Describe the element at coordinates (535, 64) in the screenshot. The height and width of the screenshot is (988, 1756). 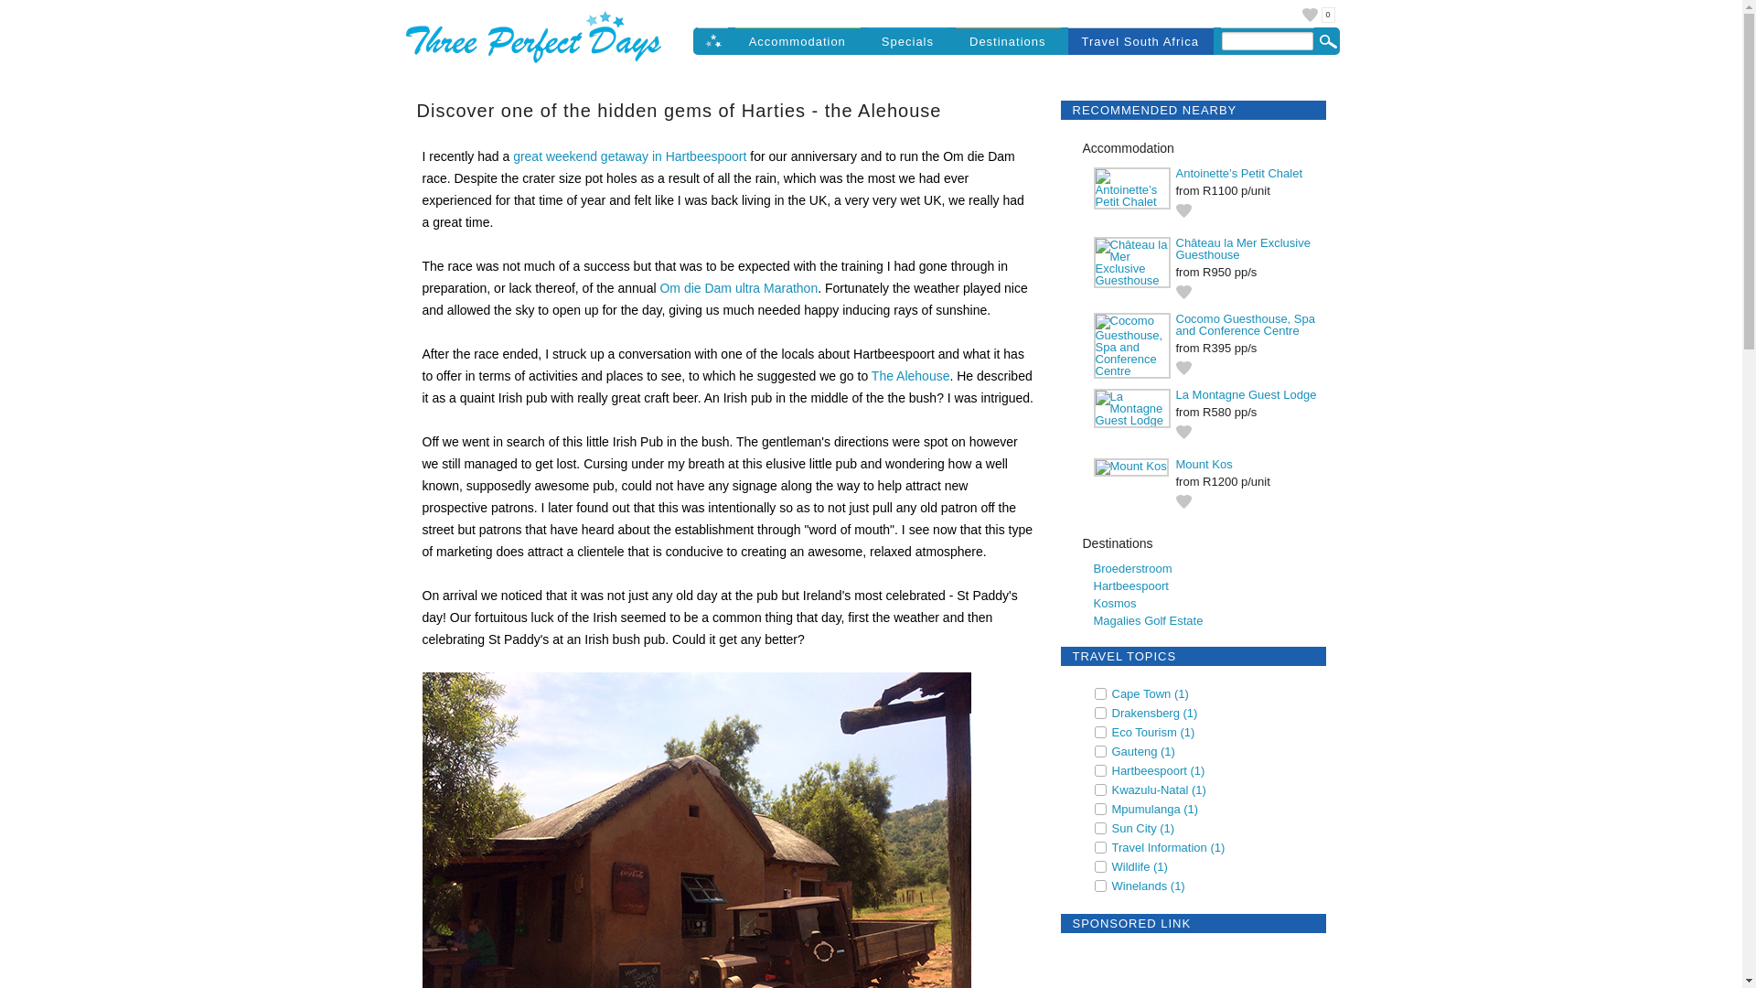
I see `Three Perfect Days - Home` at that location.